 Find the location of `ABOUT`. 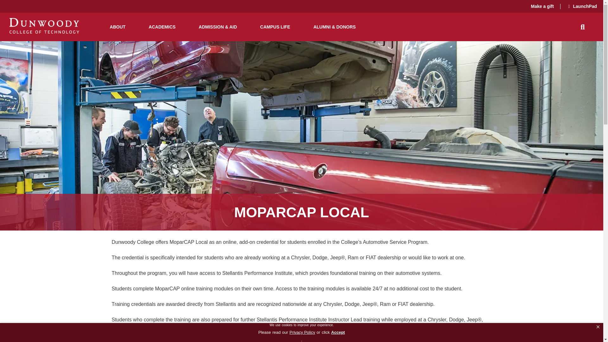

ABOUT is located at coordinates (117, 27).